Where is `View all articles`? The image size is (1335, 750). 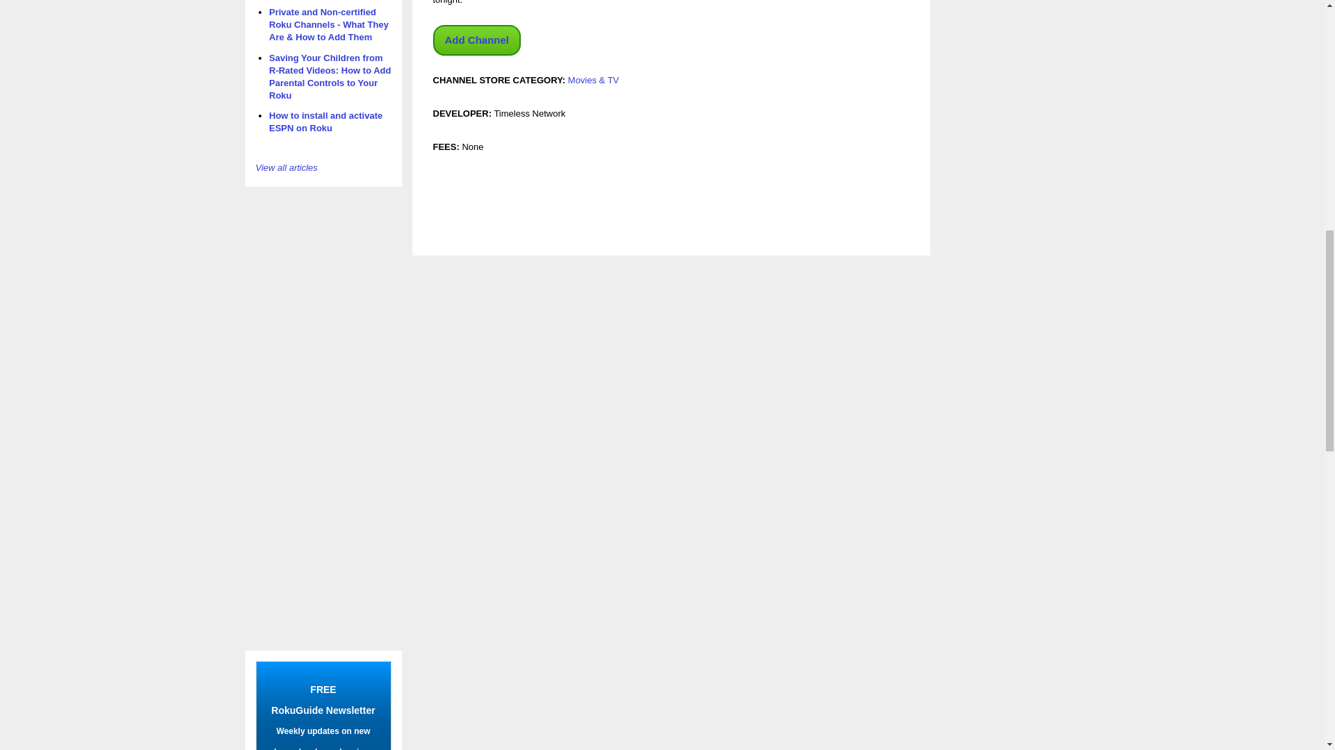
View all articles is located at coordinates (286, 168).